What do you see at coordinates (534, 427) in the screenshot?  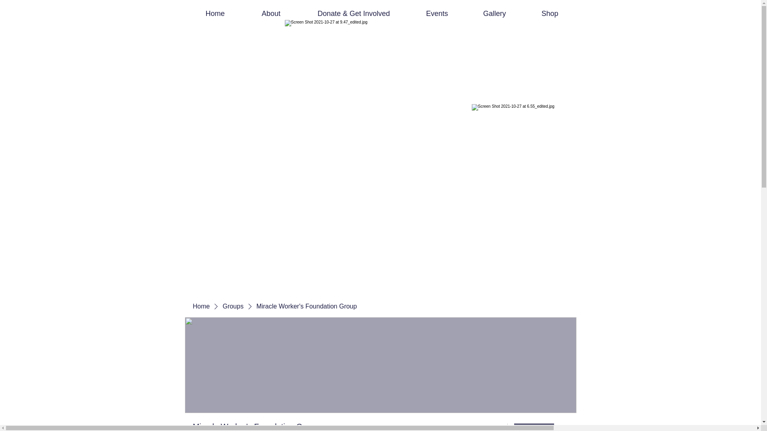 I see `Join` at bounding box center [534, 427].